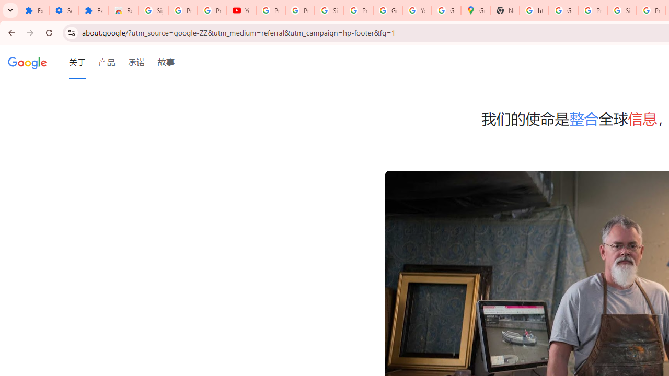  What do you see at coordinates (534, 10) in the screenshot?
I see `https://scholar.google.com/` at bounding box center [534, 10].